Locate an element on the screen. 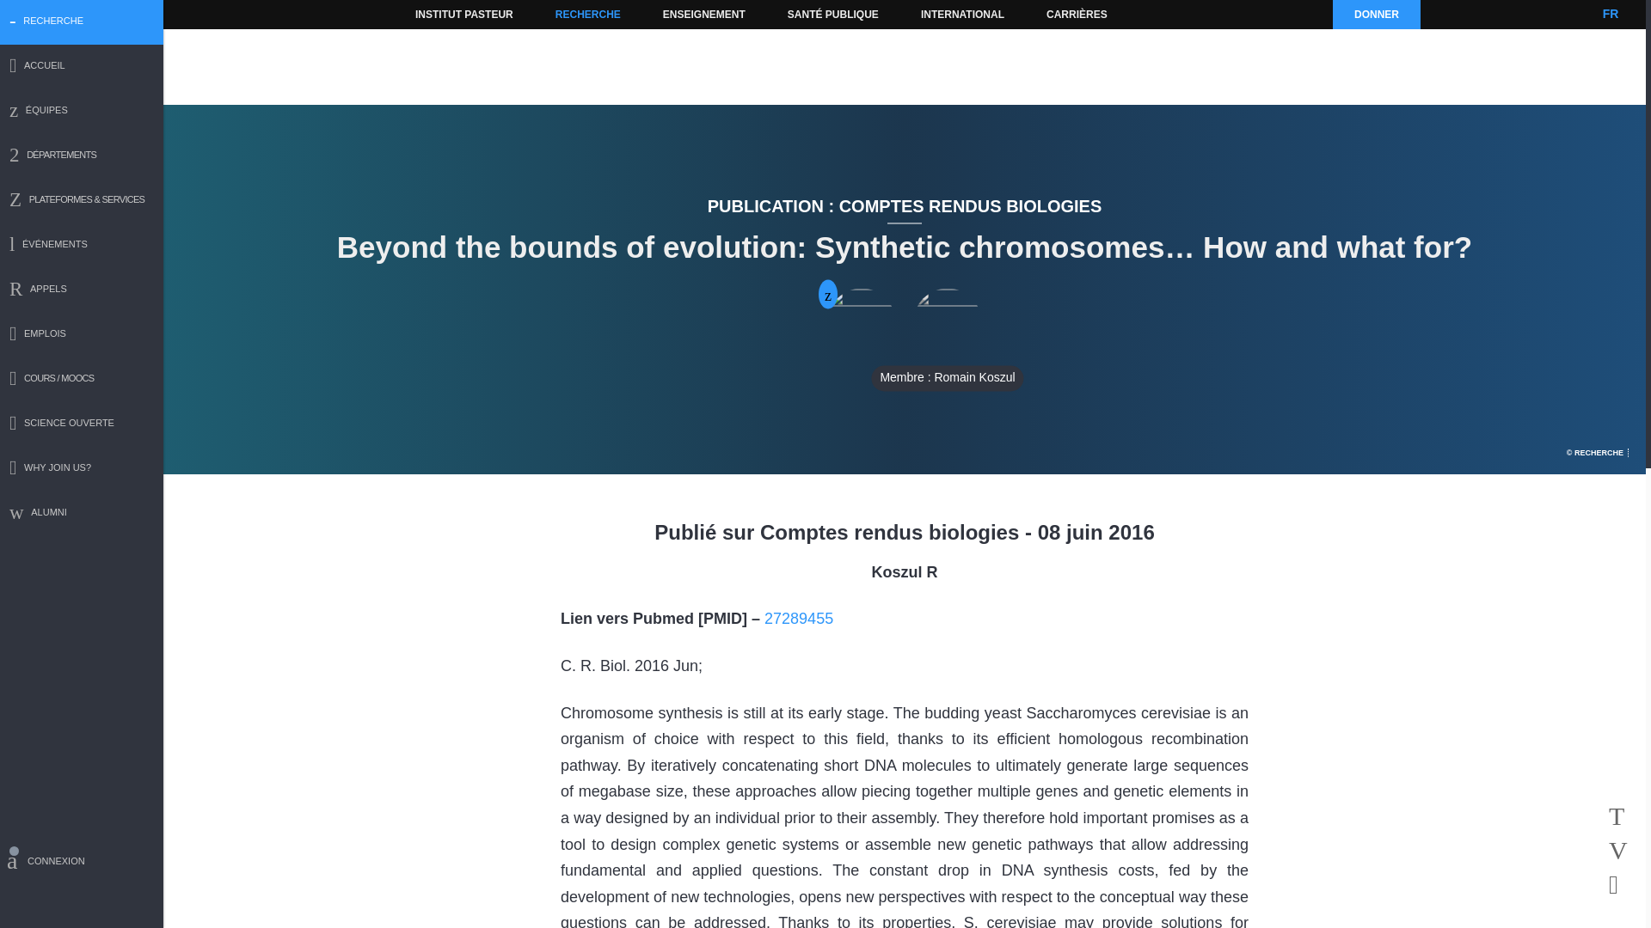  RECHERCHE is located at coordinates (588, 14).